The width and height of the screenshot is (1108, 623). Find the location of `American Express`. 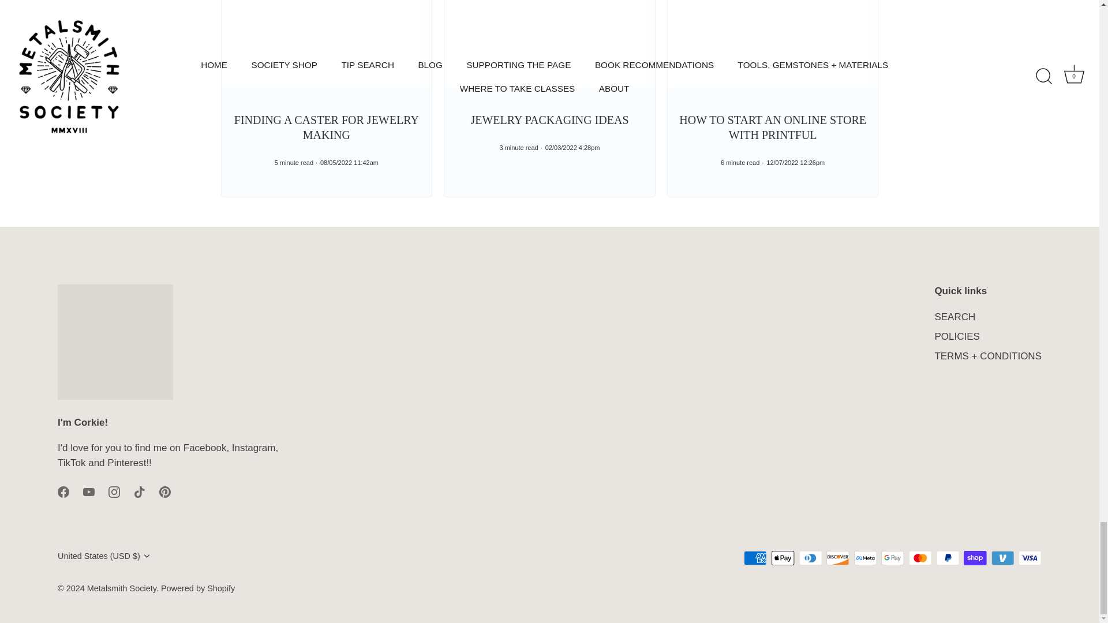

American Express is located at coordinates (755, 557).